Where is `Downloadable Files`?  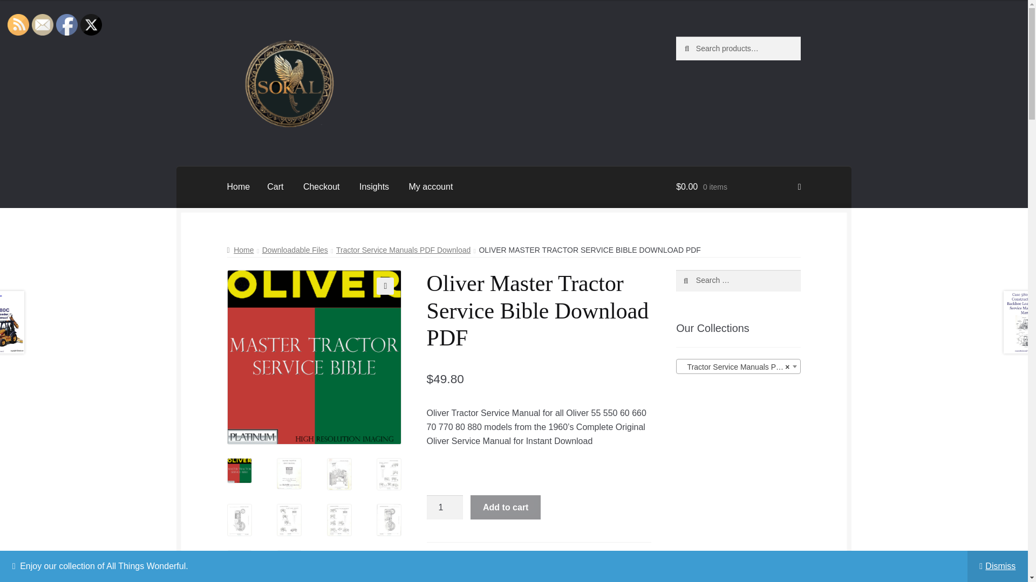
Downloadable Files is located at coordinates (502, 556).